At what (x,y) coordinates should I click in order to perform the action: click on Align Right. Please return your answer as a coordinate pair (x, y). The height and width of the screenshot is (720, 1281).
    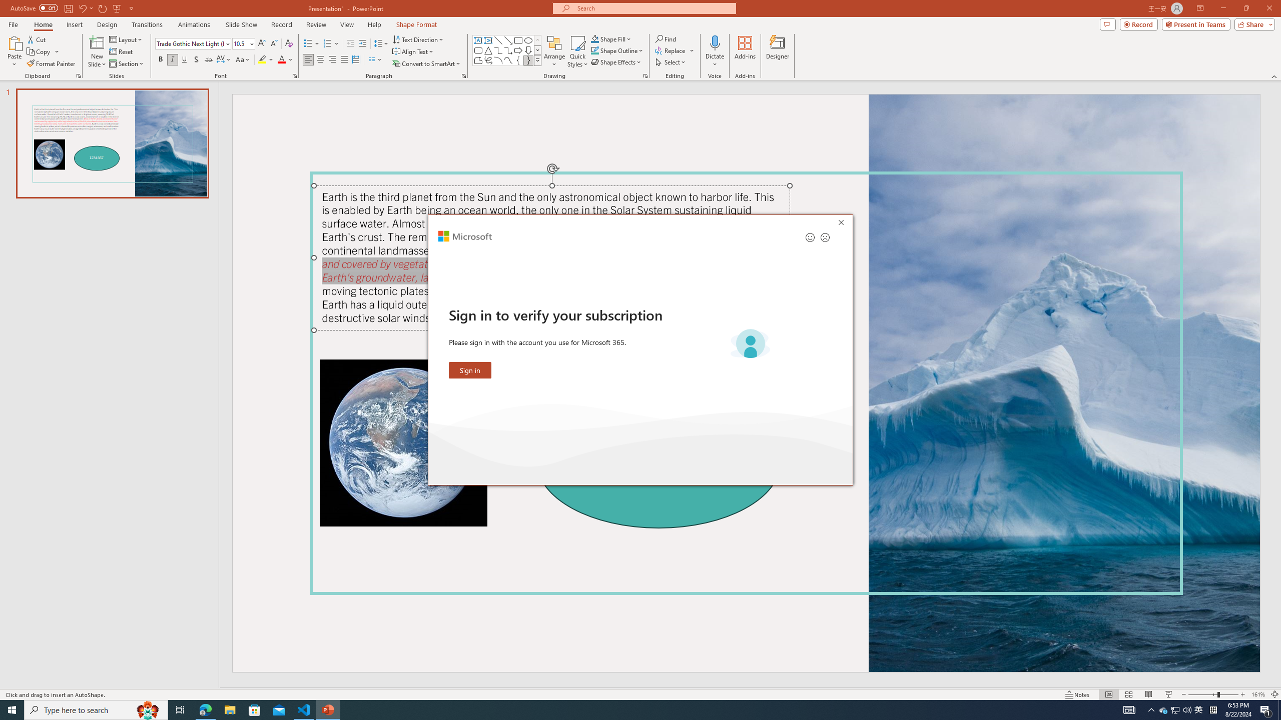
    Looking at the image, I should click on (332, 60).